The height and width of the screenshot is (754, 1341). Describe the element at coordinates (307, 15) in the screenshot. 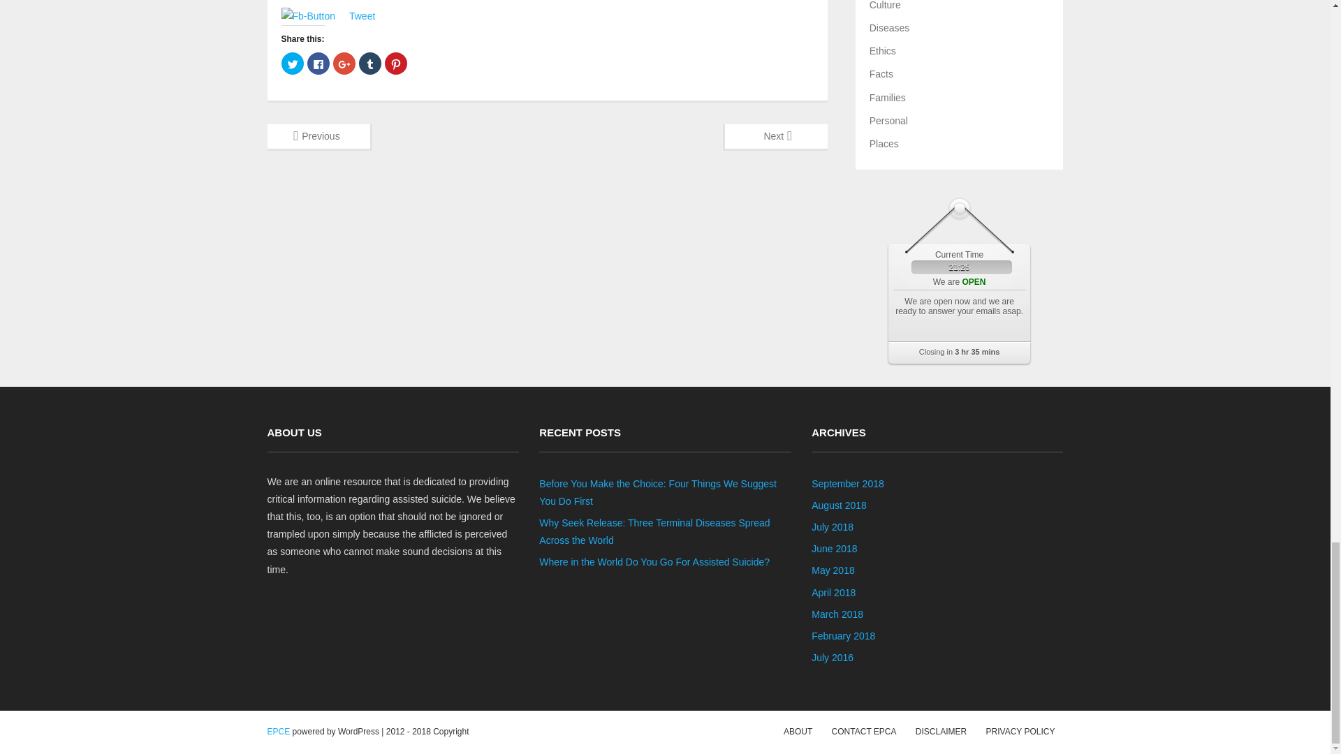

I see `Fb-Button` at that location.